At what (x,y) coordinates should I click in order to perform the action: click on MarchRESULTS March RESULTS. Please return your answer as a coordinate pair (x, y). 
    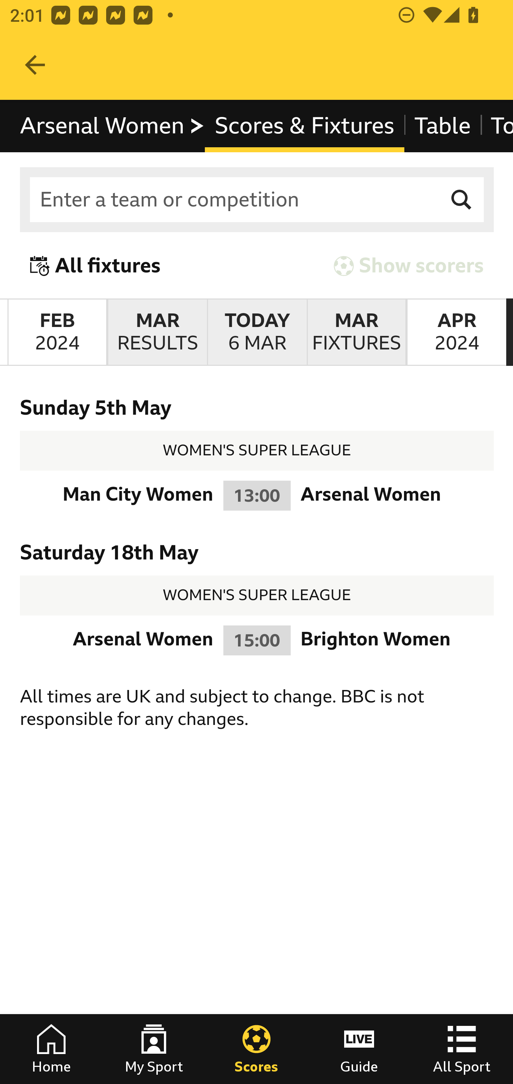
    Looking at the image, I should click on (157, 332).